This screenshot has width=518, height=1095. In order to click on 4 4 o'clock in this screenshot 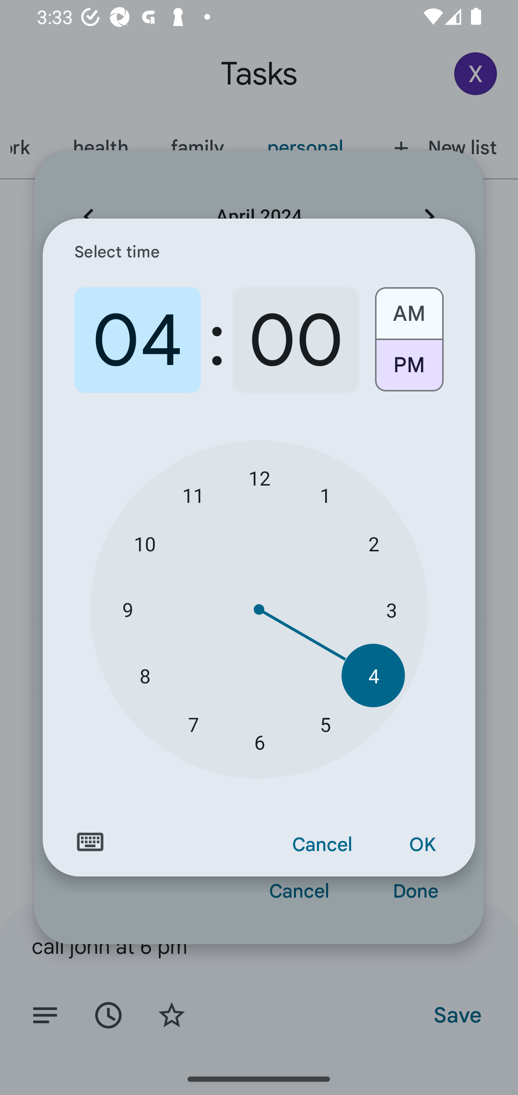, I will do `click(373, 675)`.